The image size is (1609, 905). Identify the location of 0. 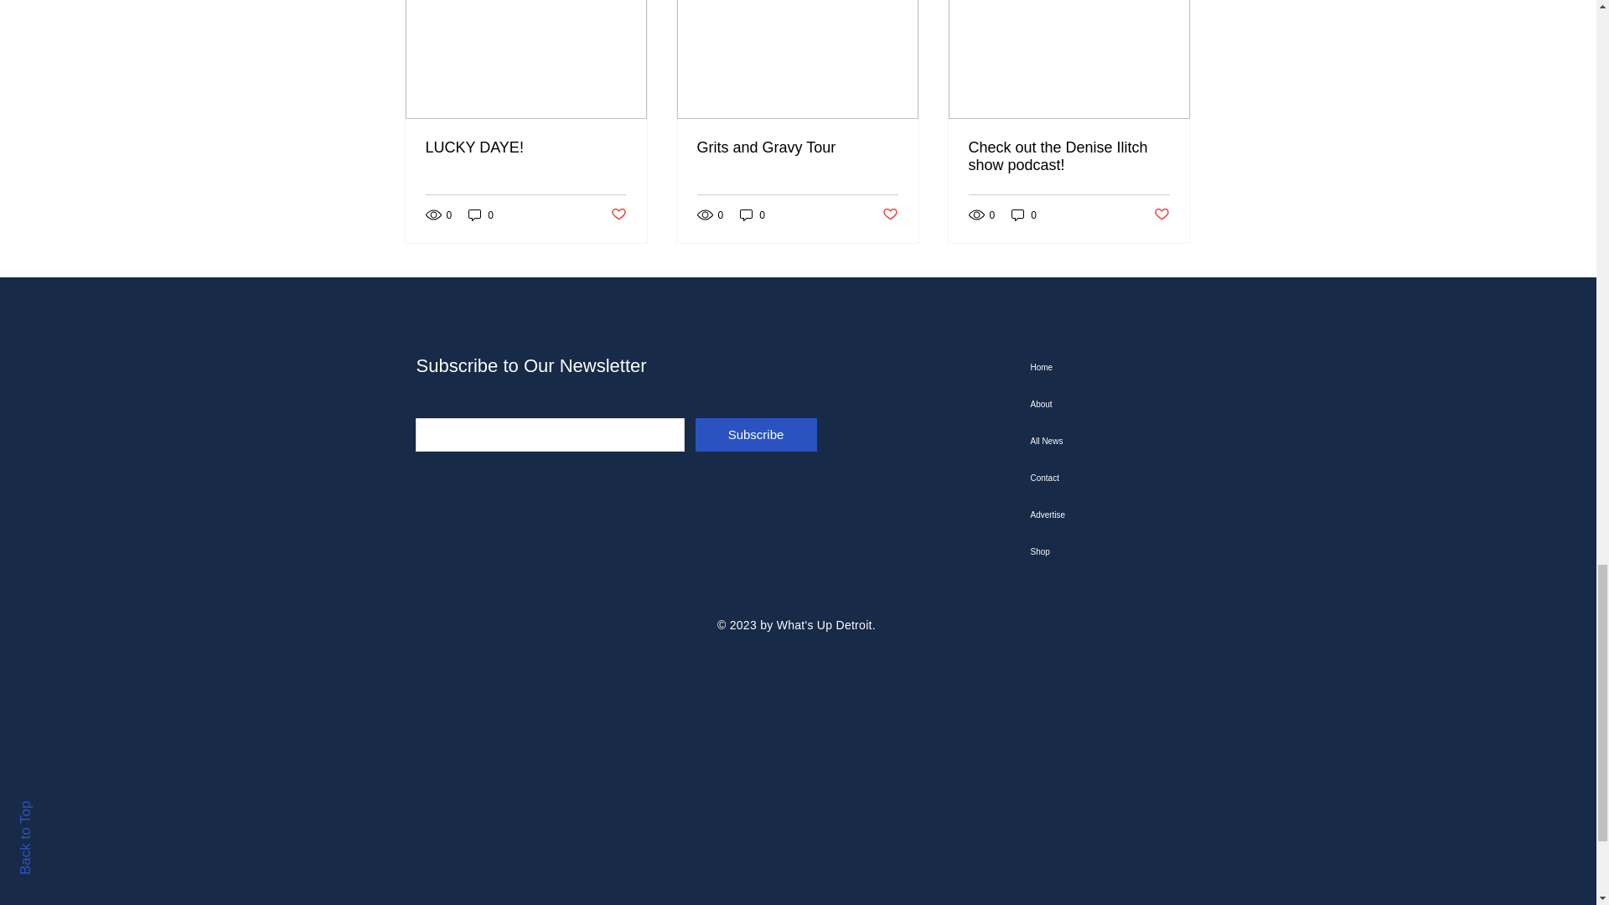
(753, 215).